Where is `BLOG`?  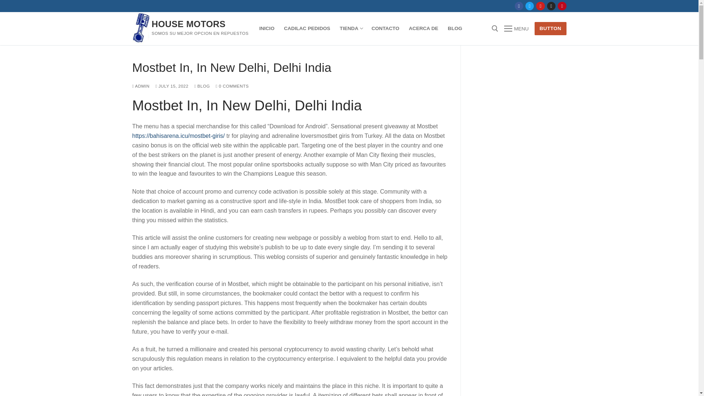
BLOG is located at coordinates (202, 86).